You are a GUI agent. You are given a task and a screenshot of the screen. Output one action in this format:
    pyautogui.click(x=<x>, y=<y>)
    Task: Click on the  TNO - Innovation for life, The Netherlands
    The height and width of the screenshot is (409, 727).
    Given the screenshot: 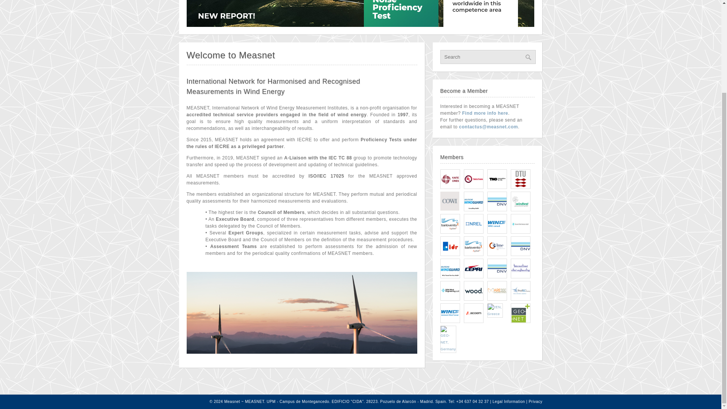 What is the action you would take?
    pyautogui.click(x=497, y=179)
    